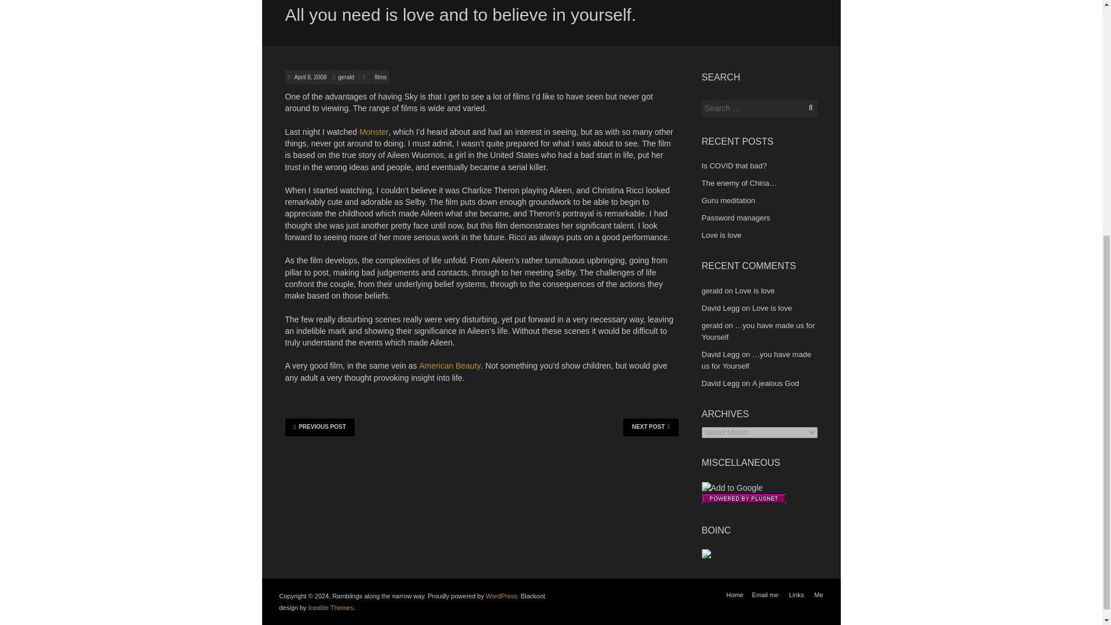 This screenshot has width=1111, height=625. I want to click on Category, so click(365, 76).